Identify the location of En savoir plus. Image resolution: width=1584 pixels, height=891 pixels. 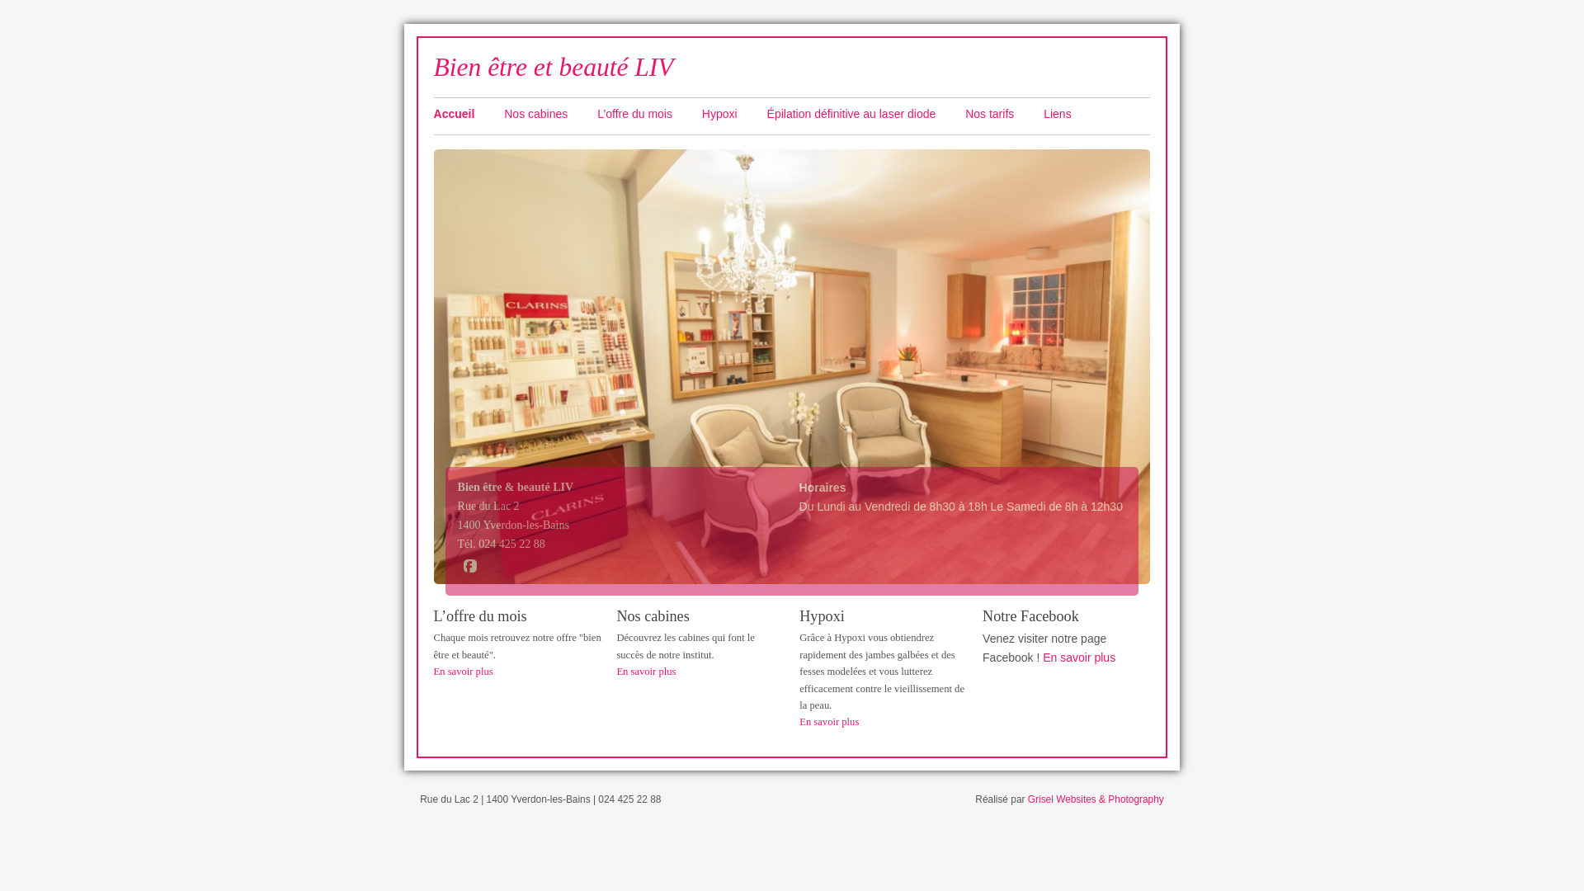
(1079, 658).